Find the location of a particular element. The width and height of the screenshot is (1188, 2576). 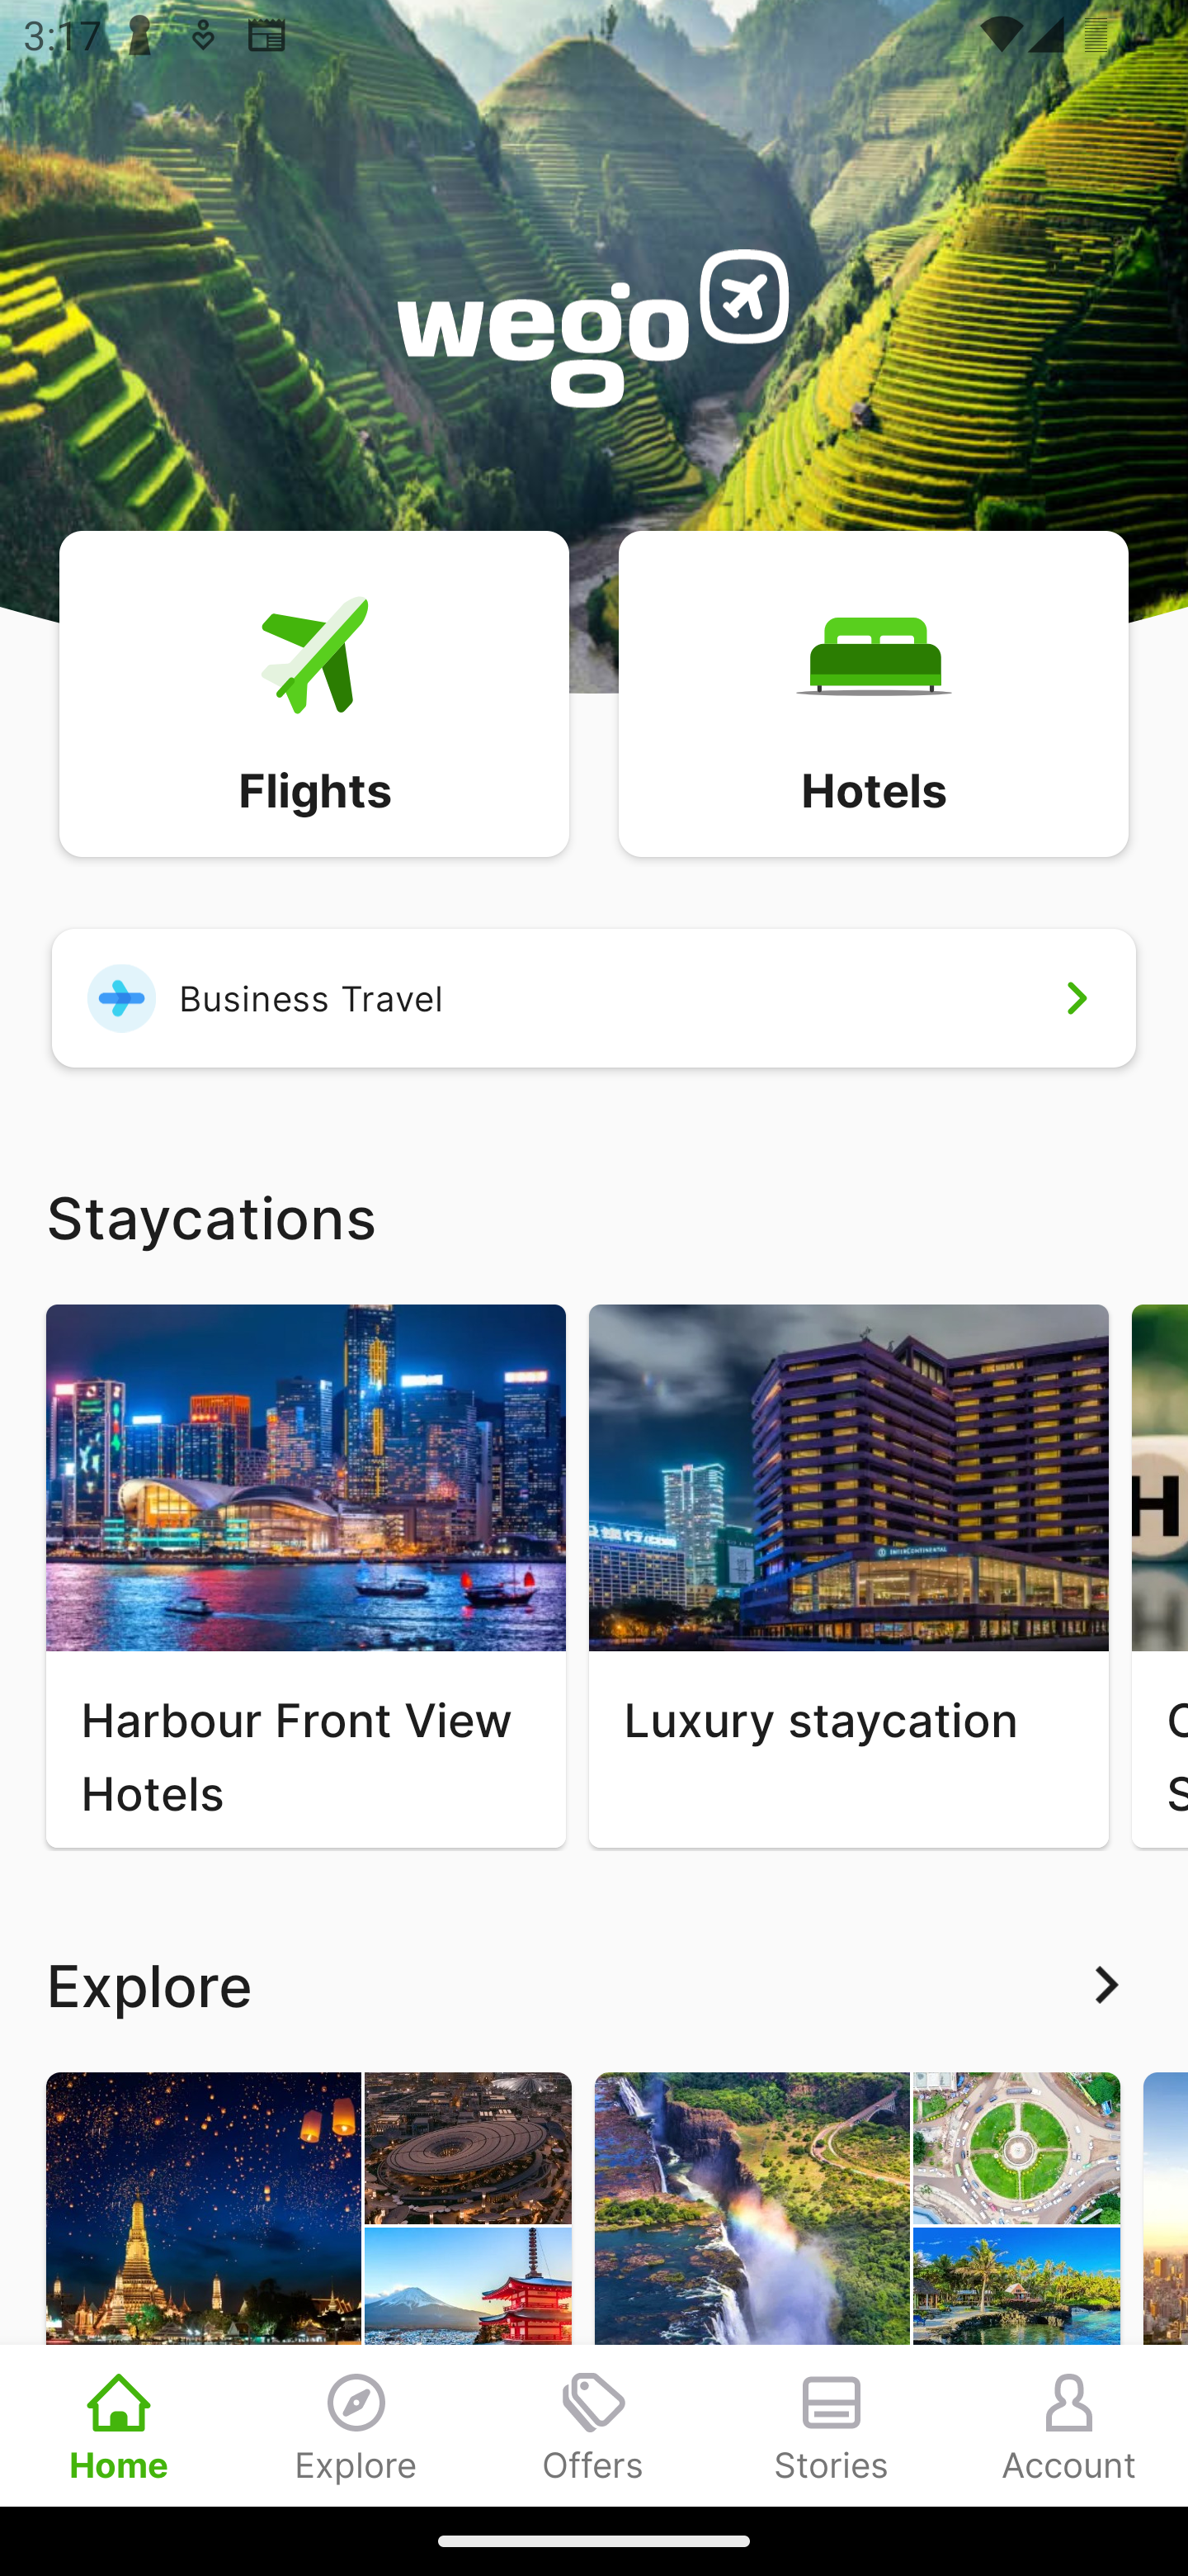

Offers is located at coordinates (594, 2425).